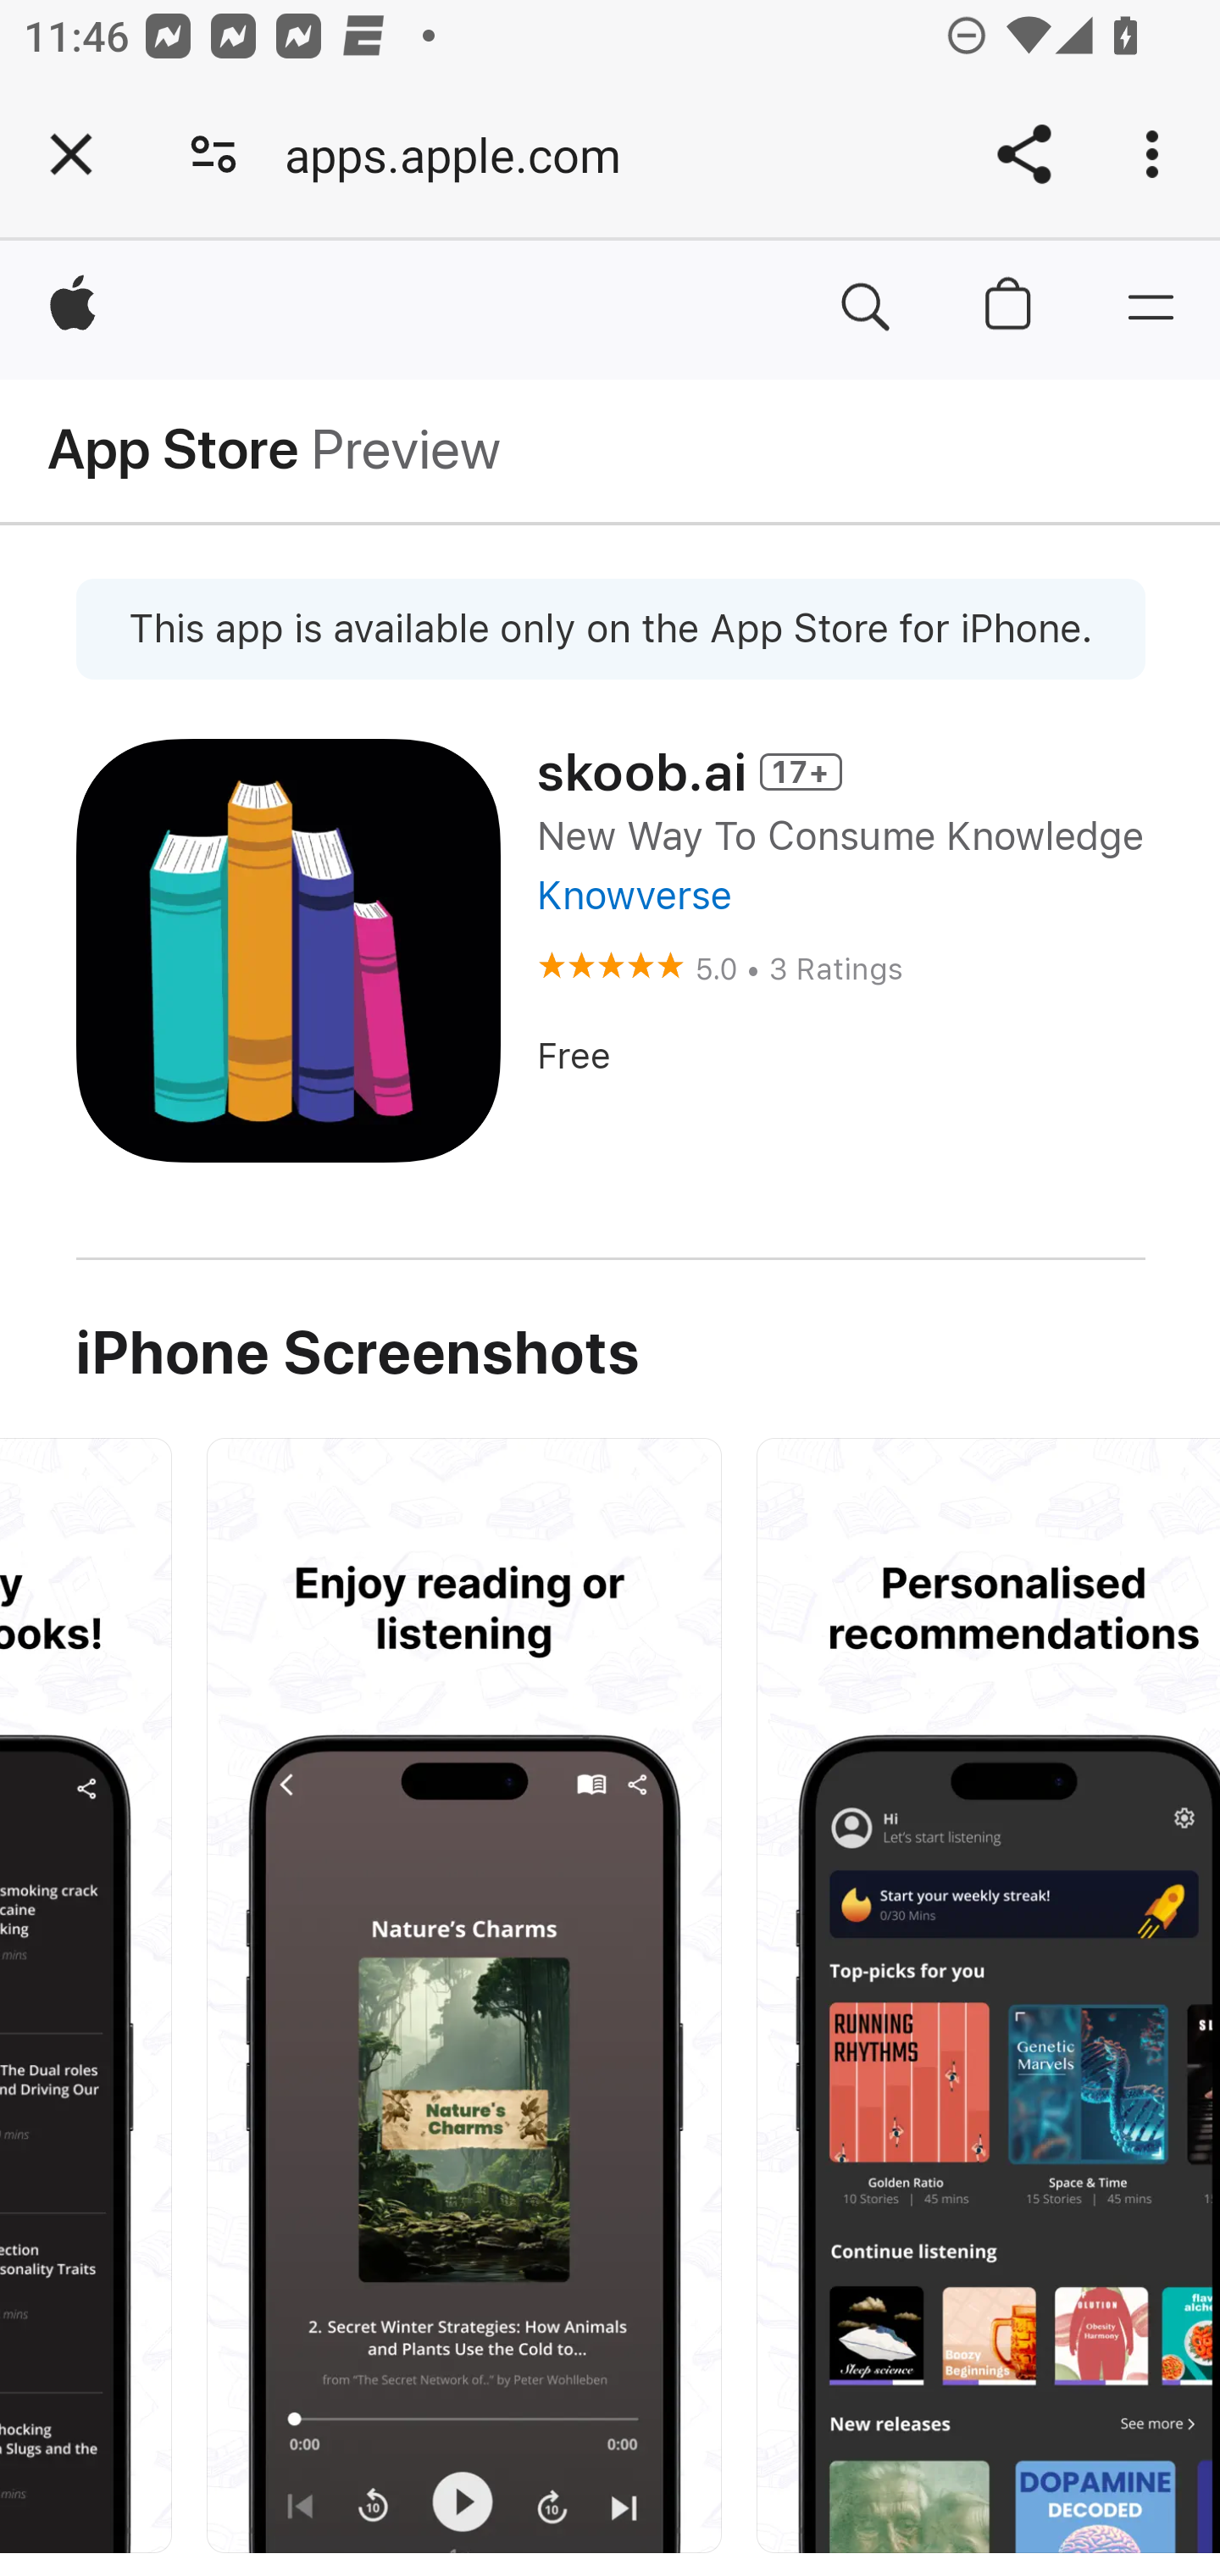 The image size is (1220, 2576). What do you see at coordinates (464, 154) in the screenshot?
I see `apps.apple.com` at bounding box center [464, 154].